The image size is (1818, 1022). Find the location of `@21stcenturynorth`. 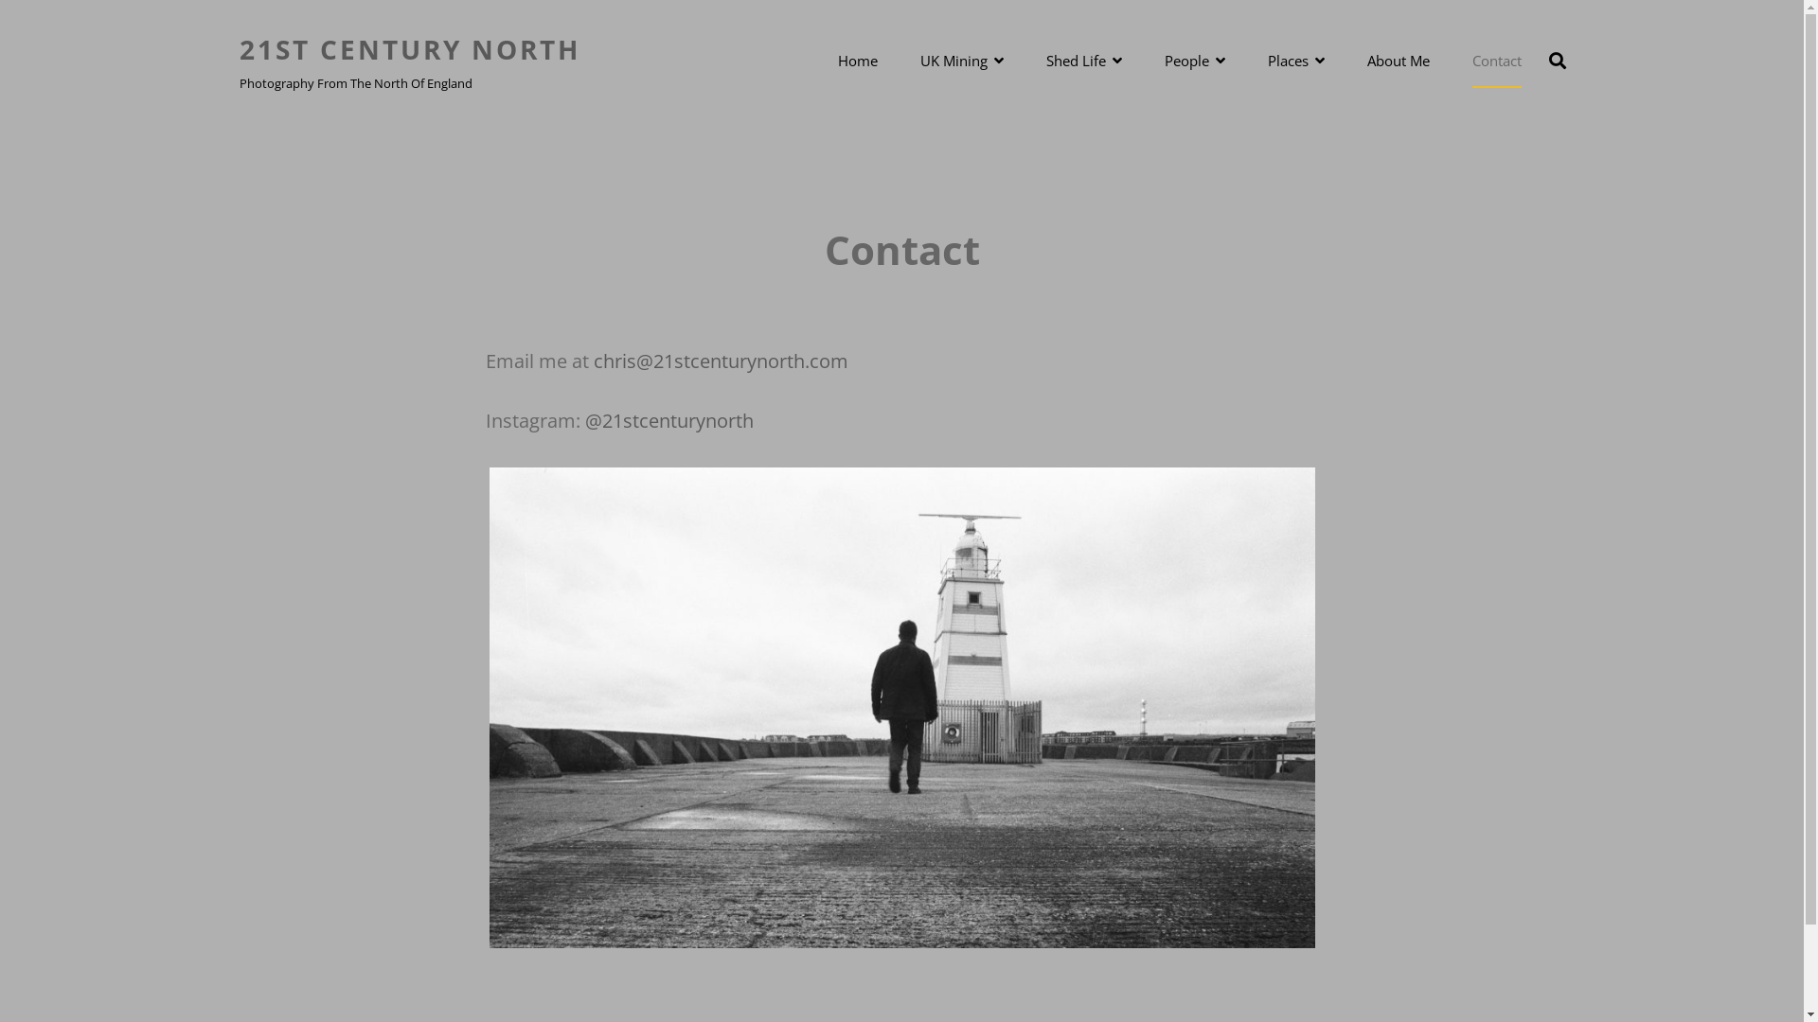

@21stcenturynorth is located at coordinates (669, 420).